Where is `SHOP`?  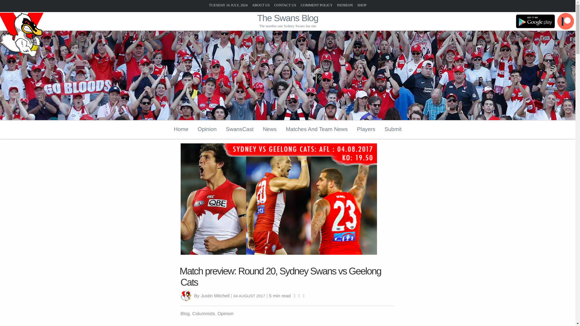
SHOP is located at coordinates (362, 5).